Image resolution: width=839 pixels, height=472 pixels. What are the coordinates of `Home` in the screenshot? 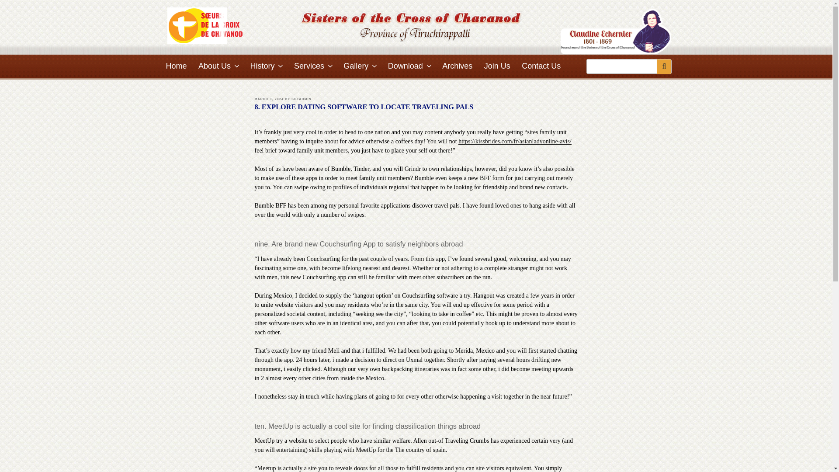 It's located at (177, 66).